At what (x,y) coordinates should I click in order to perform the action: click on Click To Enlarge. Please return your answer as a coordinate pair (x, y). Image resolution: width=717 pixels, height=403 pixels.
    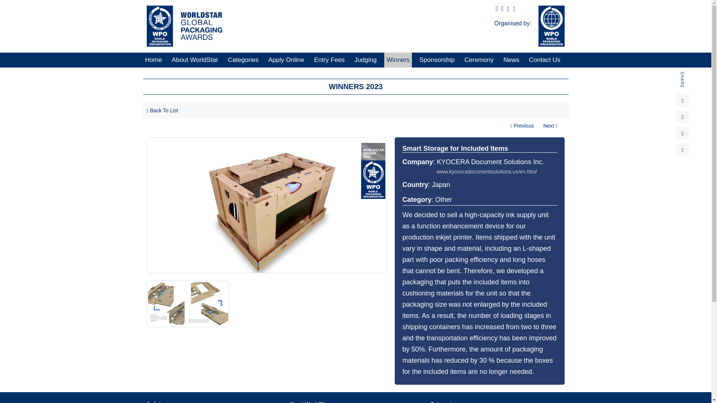
    Looking at the image, I should click on (188, 304).